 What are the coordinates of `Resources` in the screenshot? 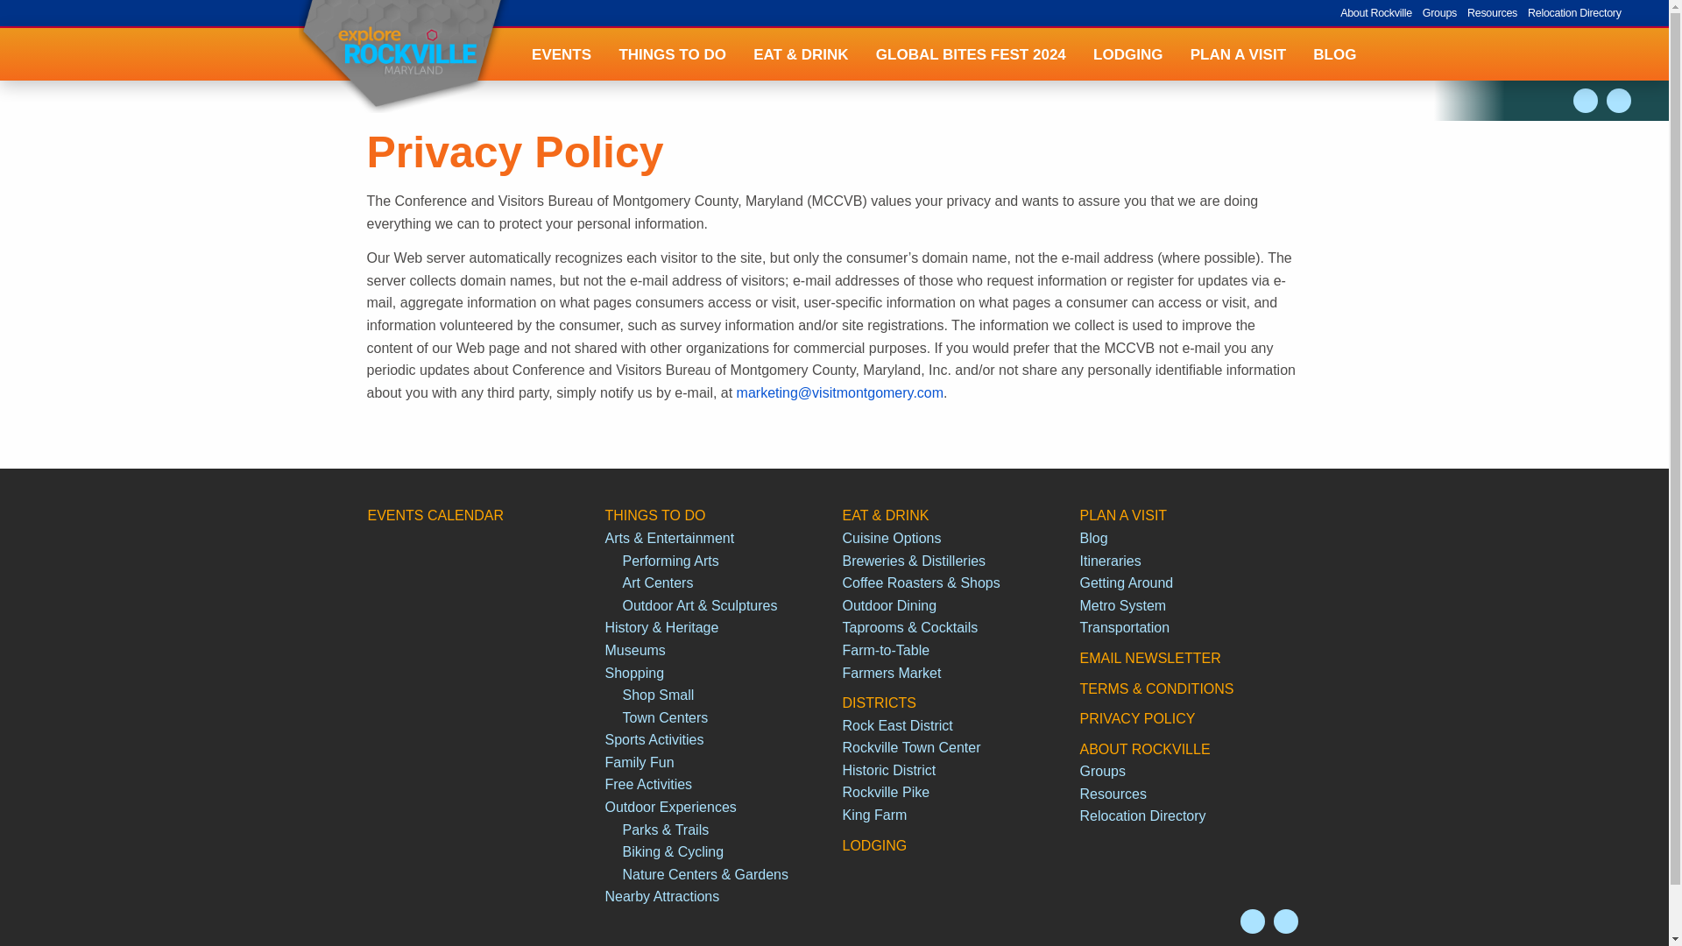 It's located at (1349, 13).